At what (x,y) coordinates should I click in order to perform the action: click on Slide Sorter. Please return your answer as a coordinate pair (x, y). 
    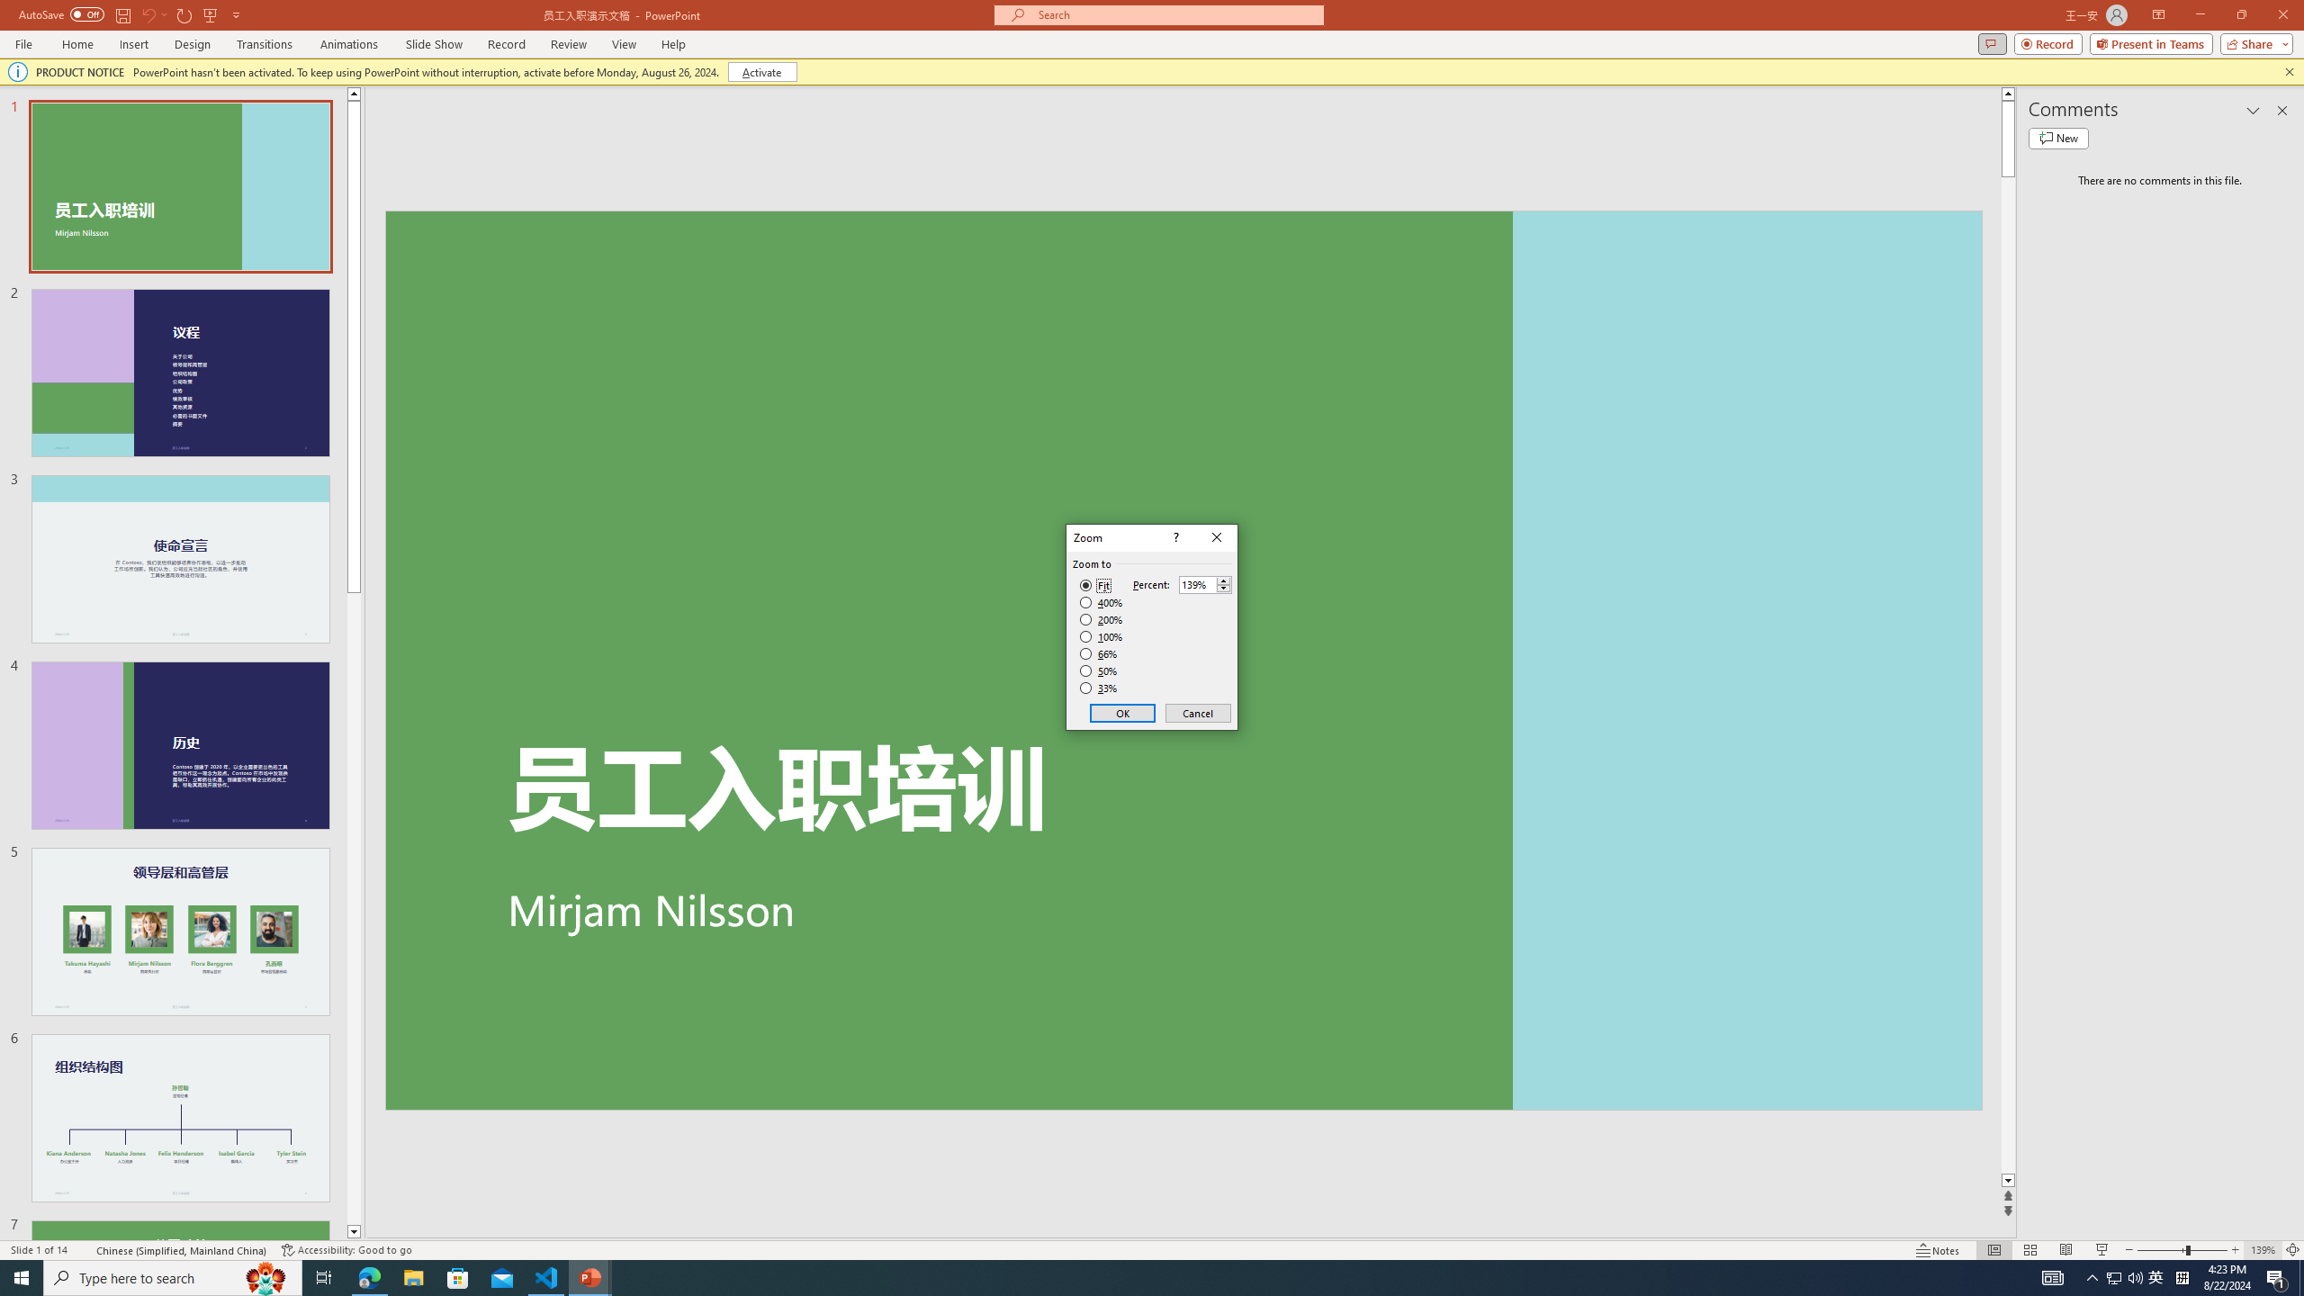
    Looking at the image, I should click on (2029, 1250).